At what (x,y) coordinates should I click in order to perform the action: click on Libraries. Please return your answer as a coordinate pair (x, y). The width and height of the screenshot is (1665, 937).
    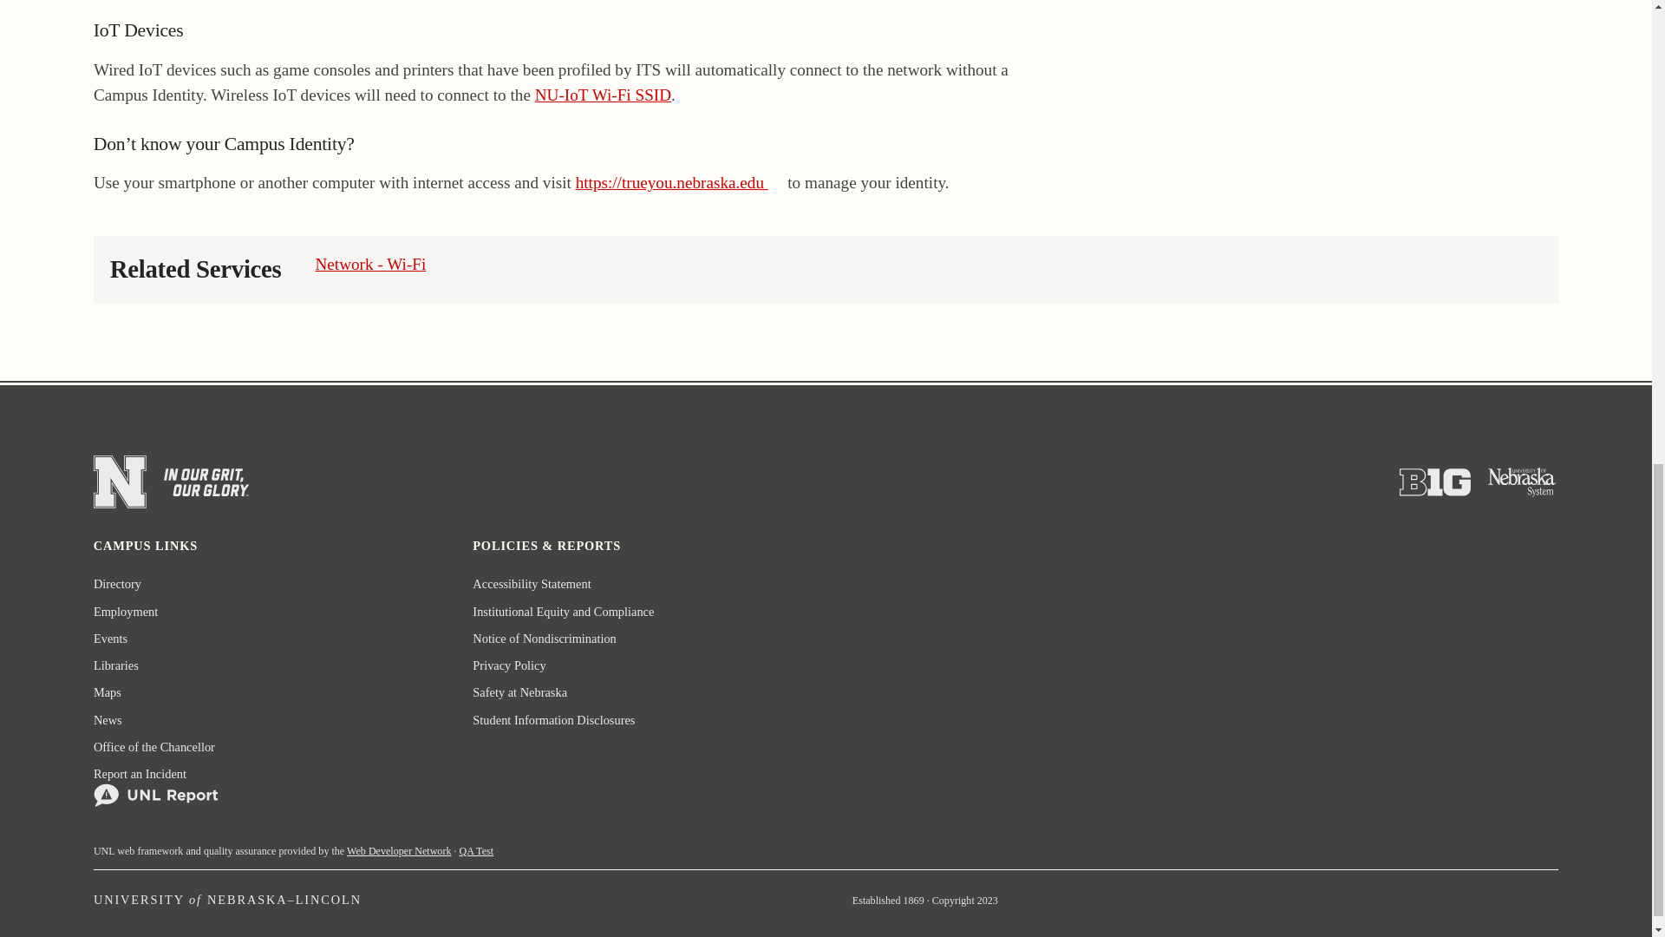
    Looking at the image, I should click on (115, 665).